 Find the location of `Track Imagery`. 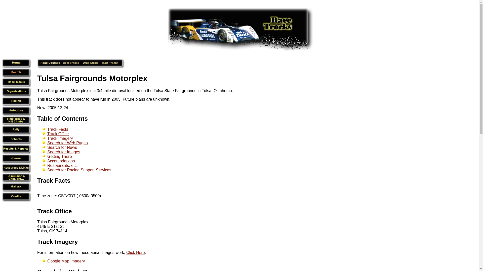

Track Imagery is located at coordinates (57, 242).